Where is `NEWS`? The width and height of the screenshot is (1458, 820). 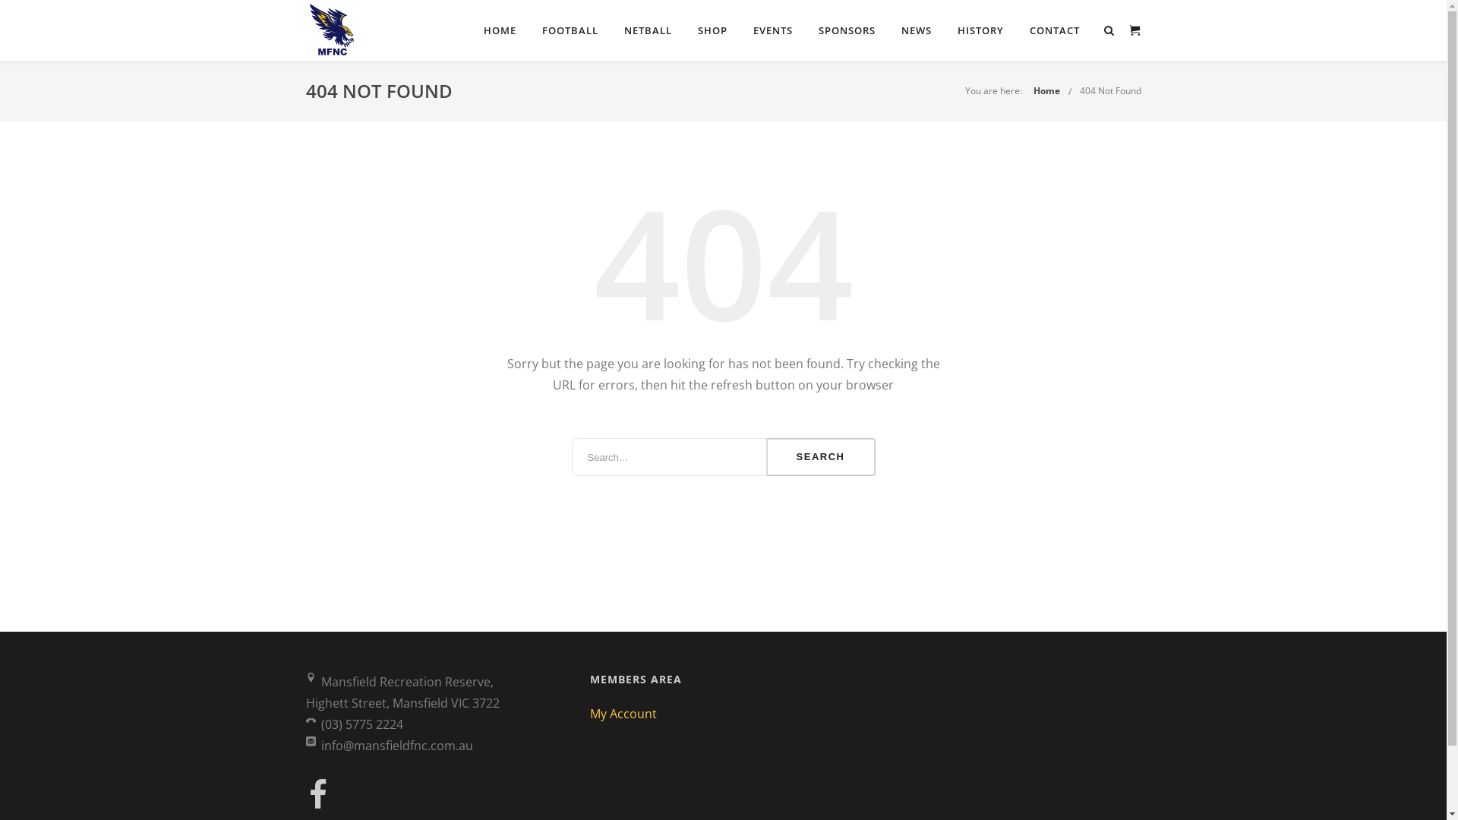
NEWS is located at coordinates (916, 30).